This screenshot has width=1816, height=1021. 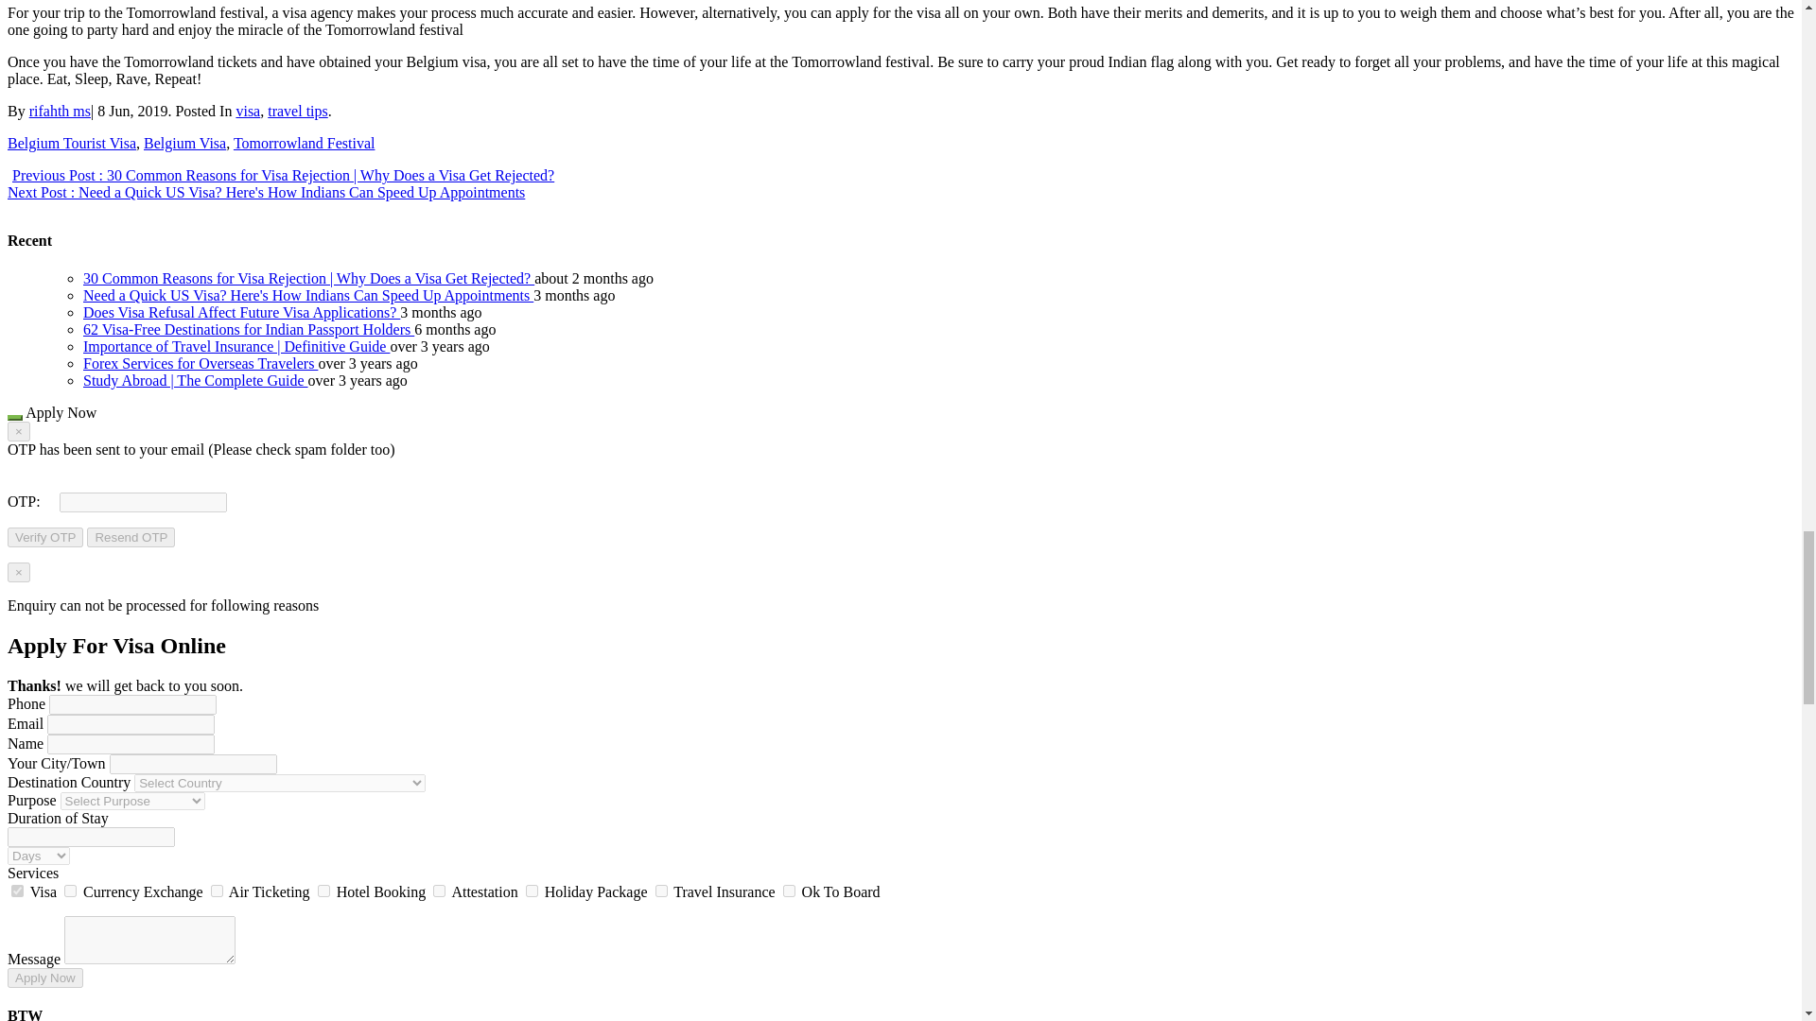 I want to click on visa, so click(x=248, y=112).